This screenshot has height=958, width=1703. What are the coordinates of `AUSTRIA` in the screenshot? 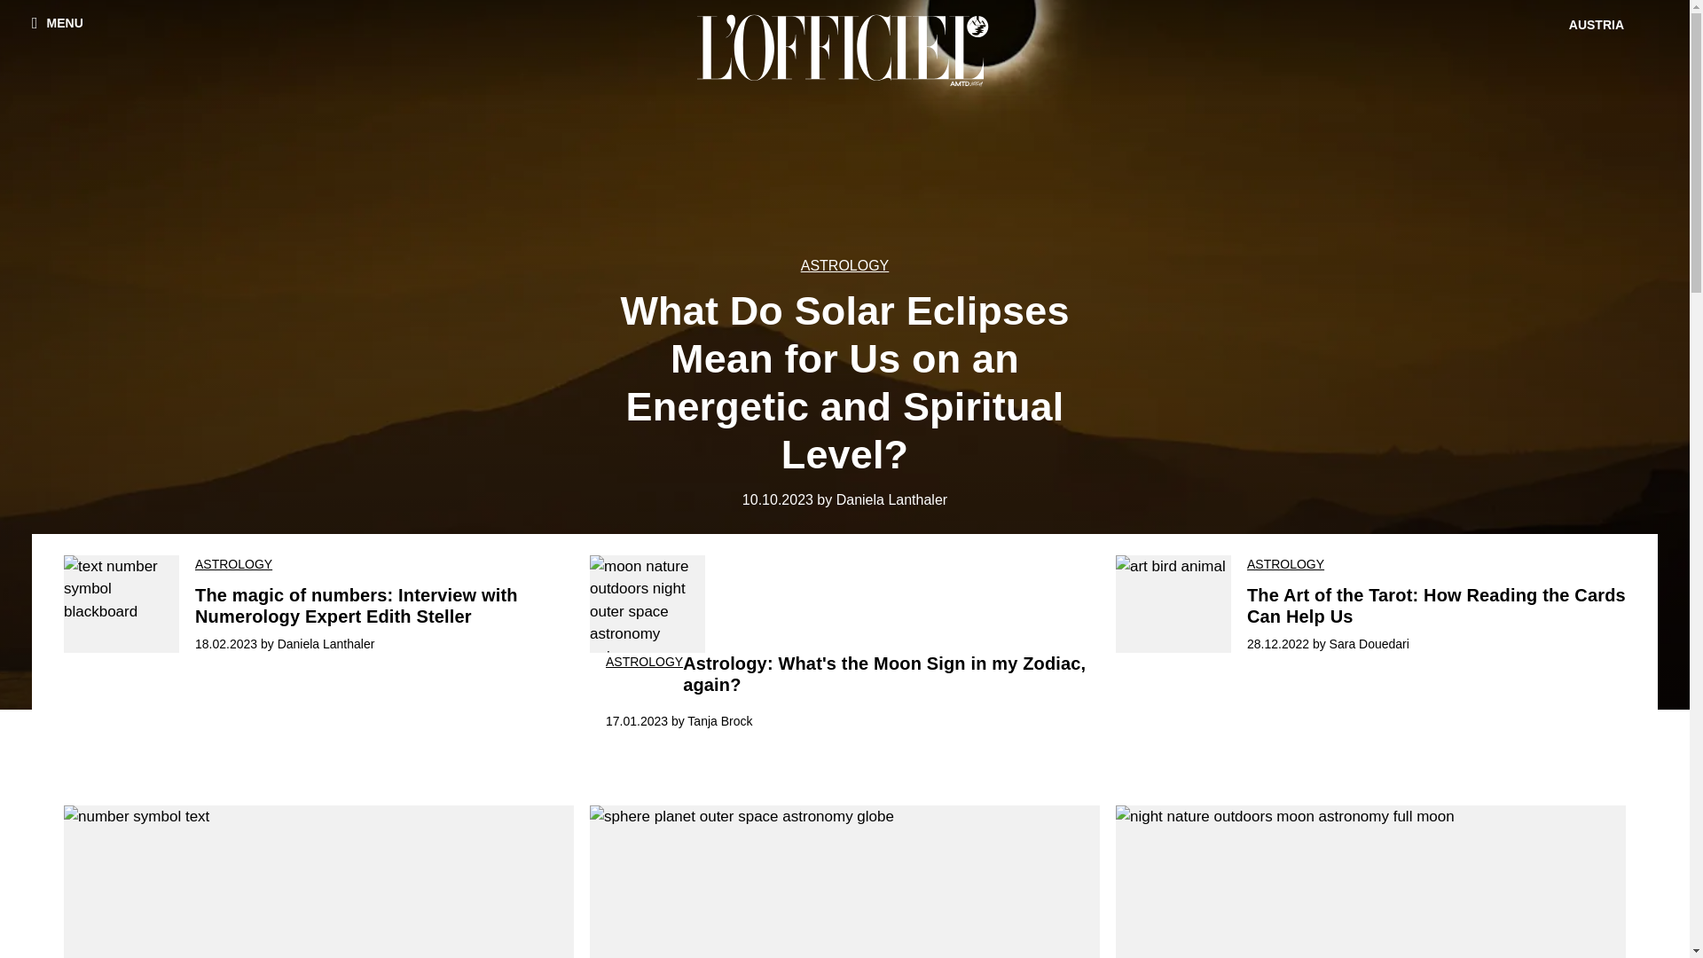 It's located at (1598, 25).